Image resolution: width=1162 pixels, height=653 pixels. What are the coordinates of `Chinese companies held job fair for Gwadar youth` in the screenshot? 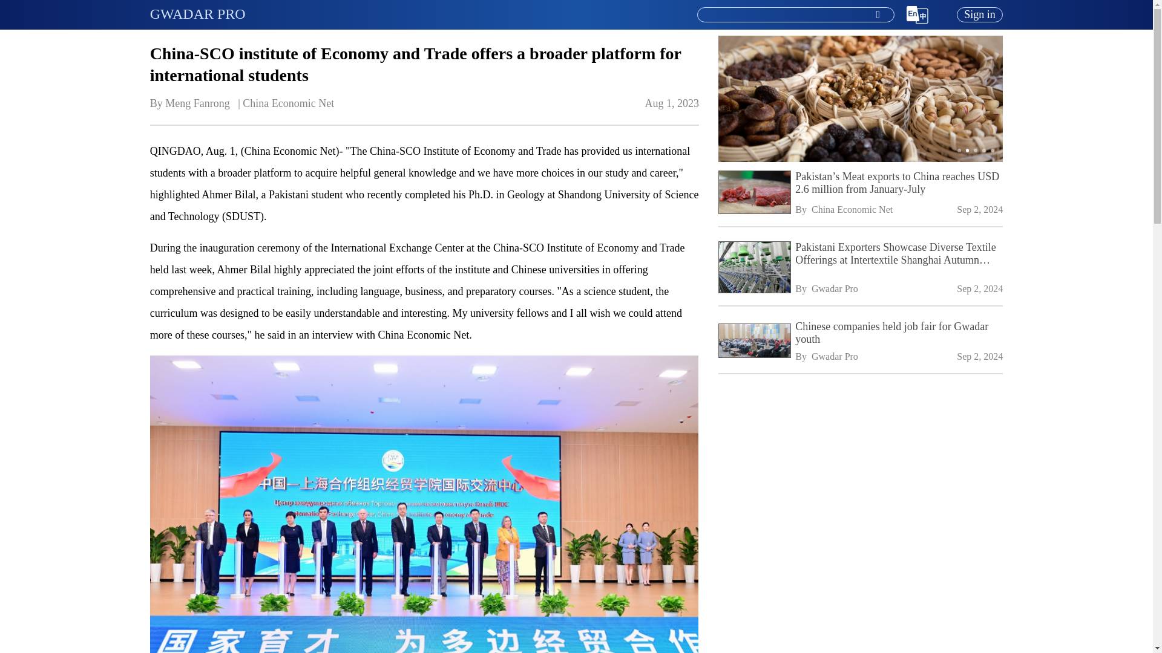 It's located at (753, 342).